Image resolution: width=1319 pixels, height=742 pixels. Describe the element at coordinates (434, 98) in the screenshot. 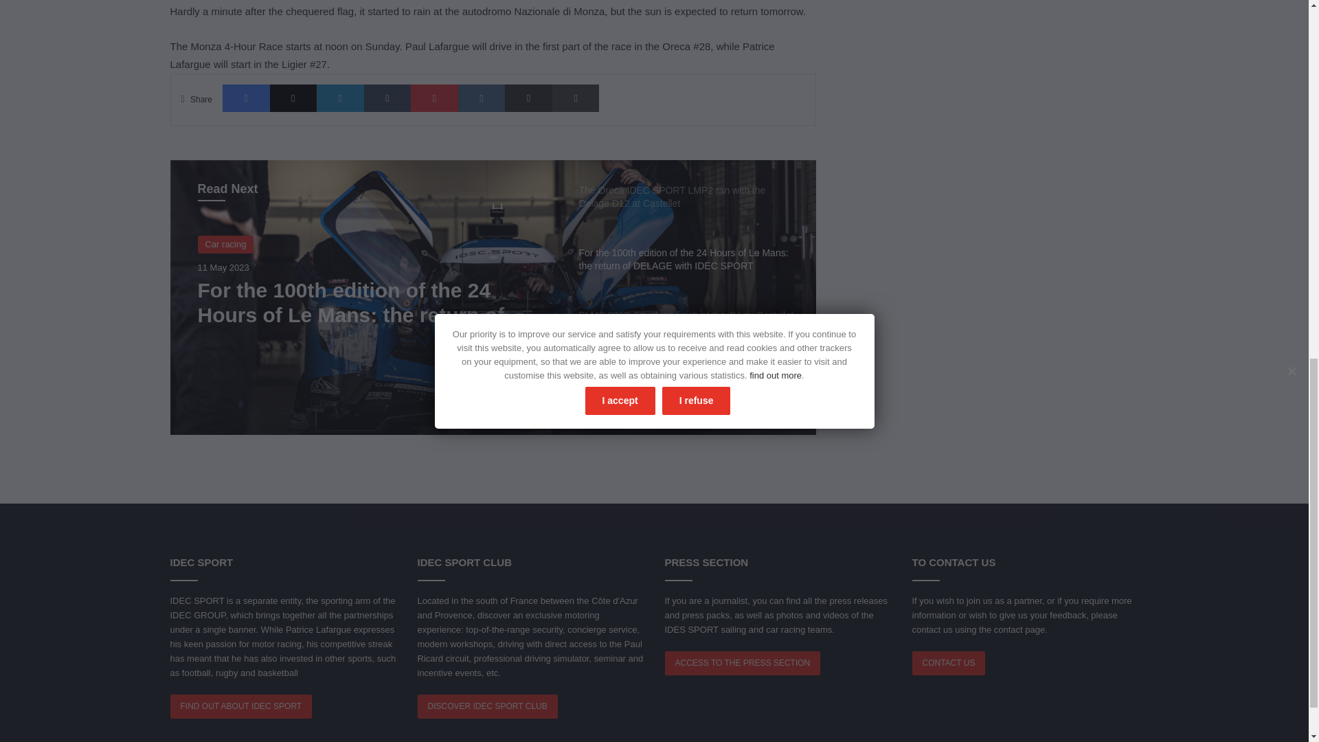

I see `Pinterest` at that location.